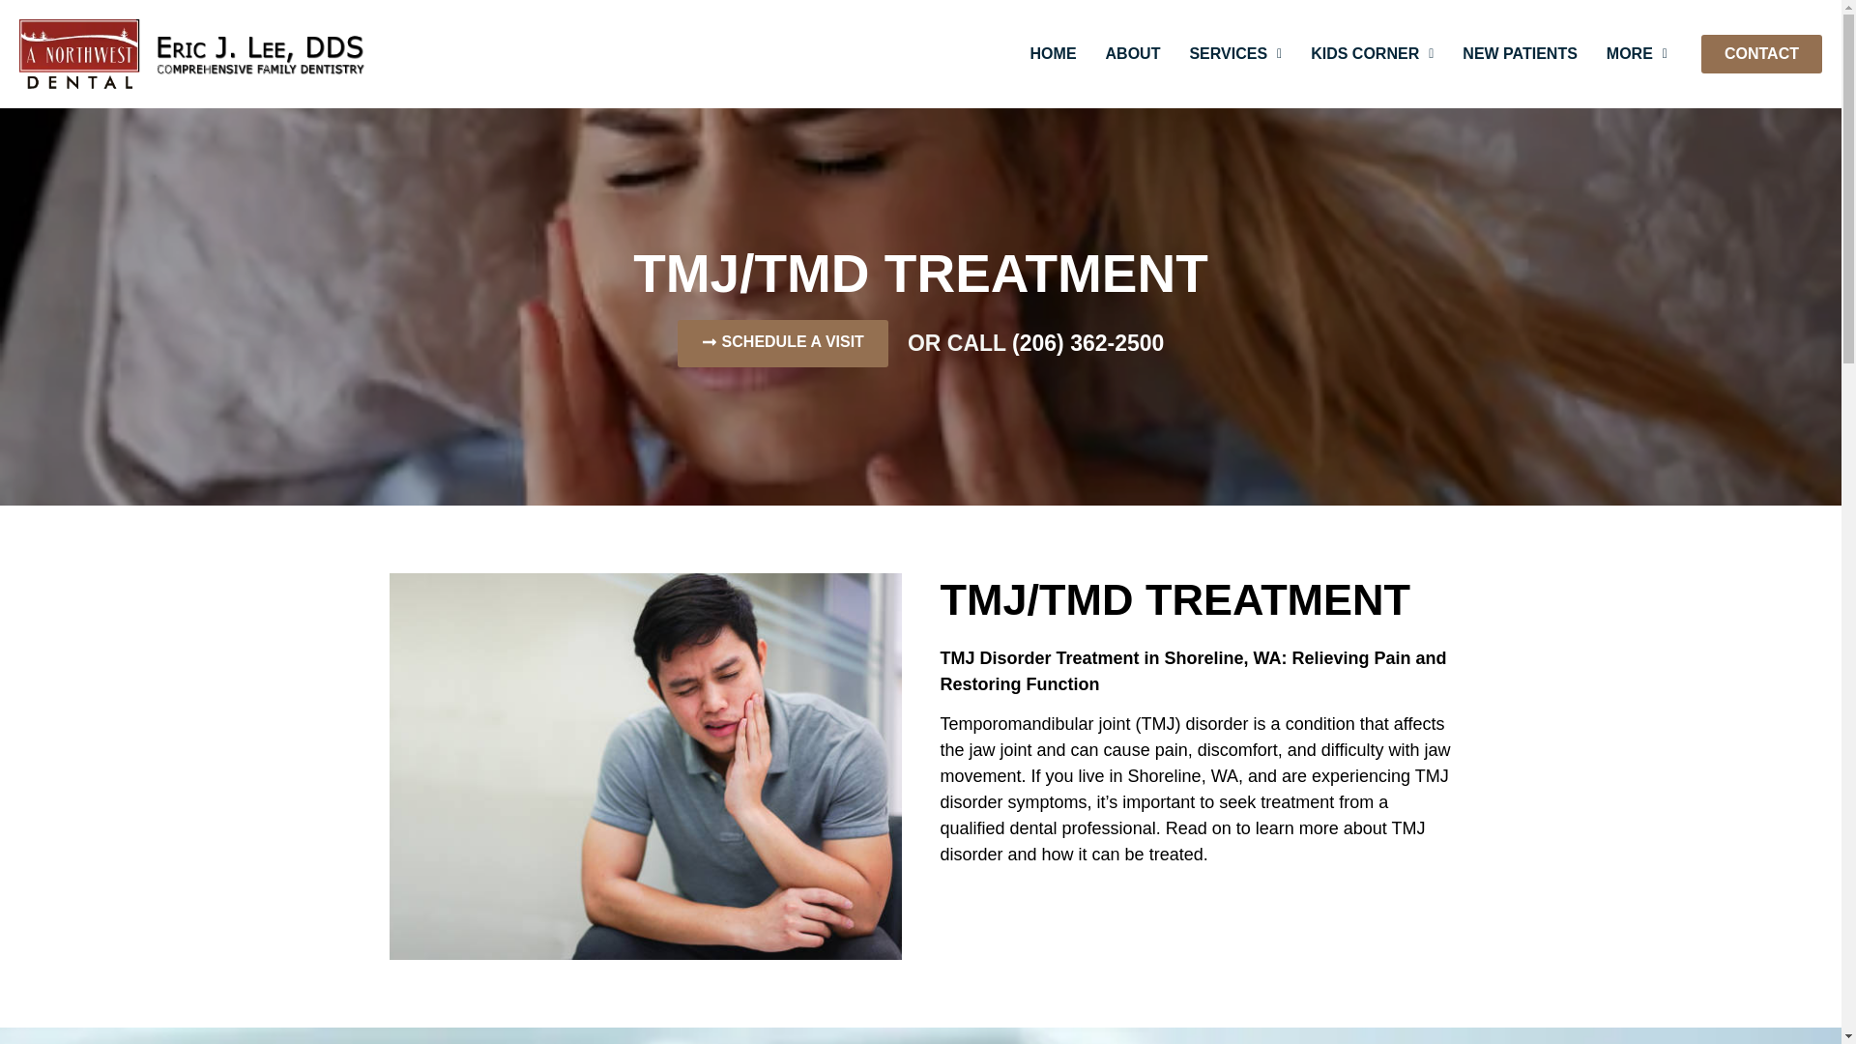  What do you see at coordinates (1371, 54) in the screenshot?
I see `KIDS CORNER` at bounding box center [1371, 54].